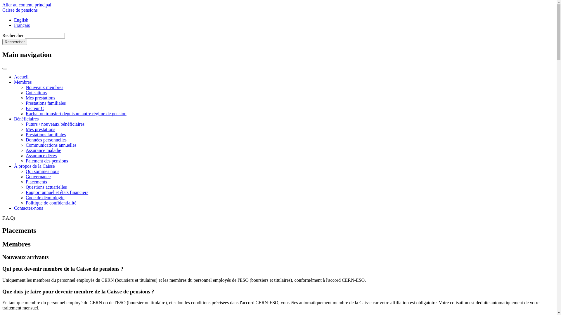  What do you see at coordinates (47, 161) in the screenshot?
I see `Paiement des pensions` at bounding box center [47, 161].